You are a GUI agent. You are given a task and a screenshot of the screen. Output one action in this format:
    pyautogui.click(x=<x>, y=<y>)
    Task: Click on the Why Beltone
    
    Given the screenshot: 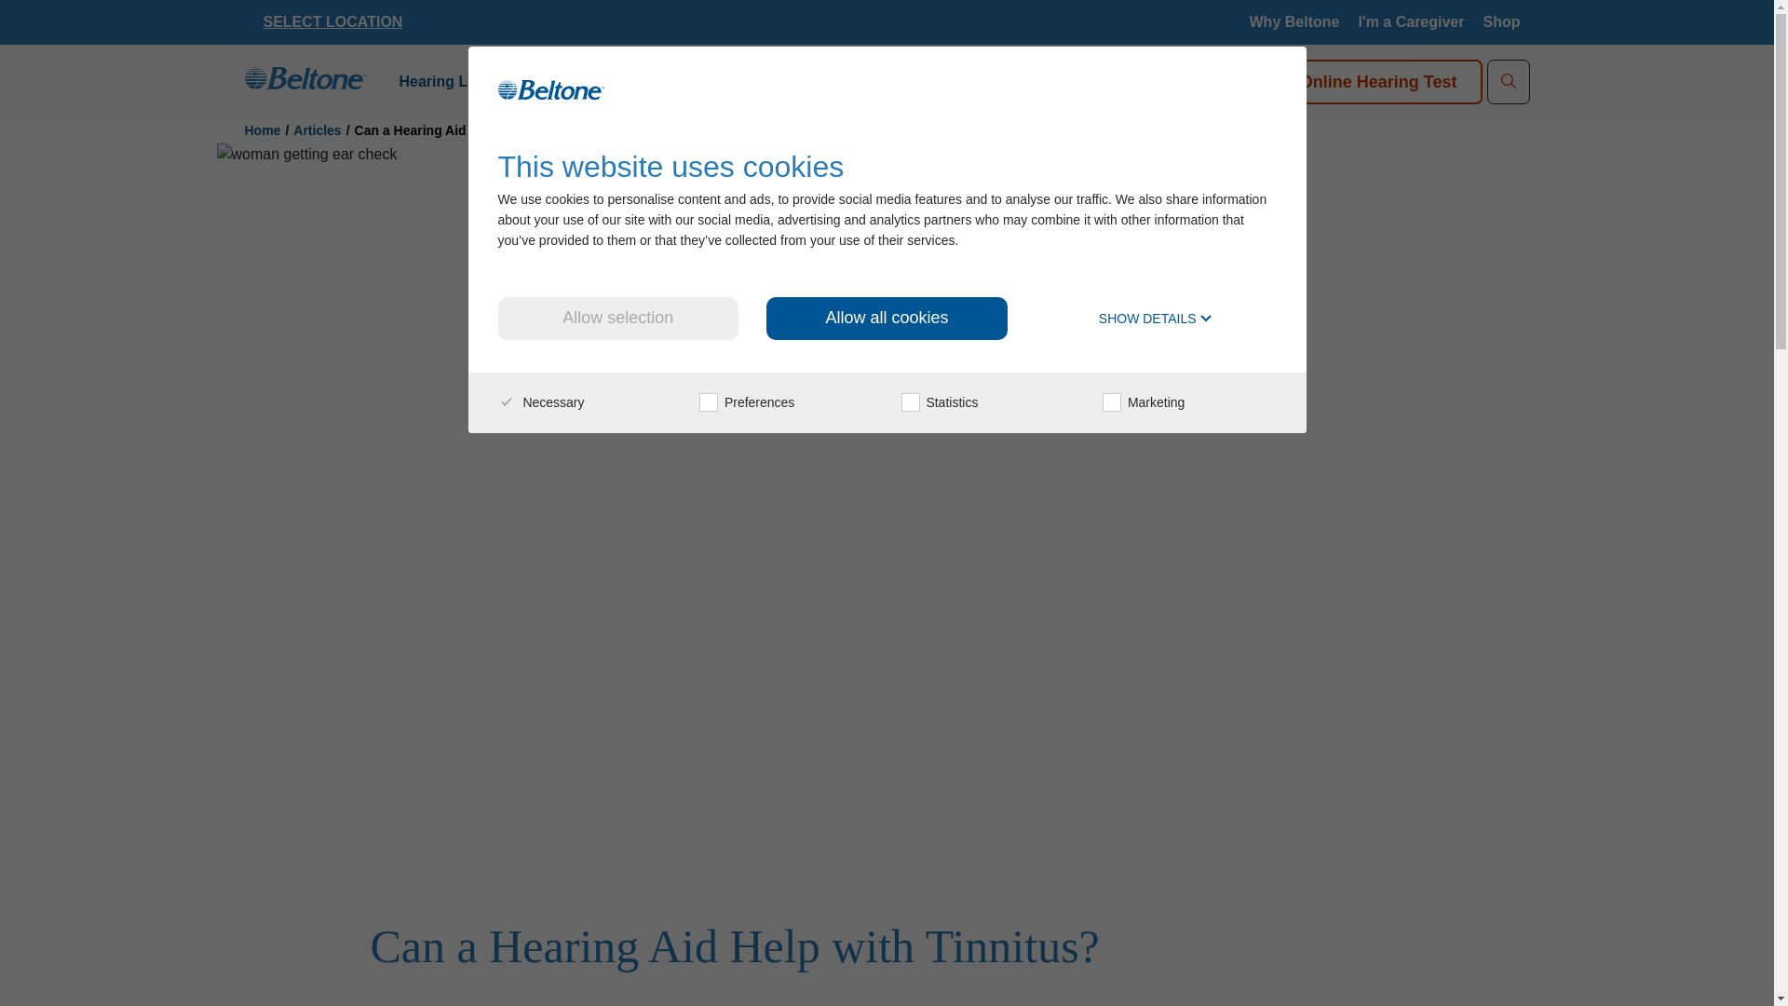 What is the action you would take?
    pyautogui.click(x=1294, y=22)
    